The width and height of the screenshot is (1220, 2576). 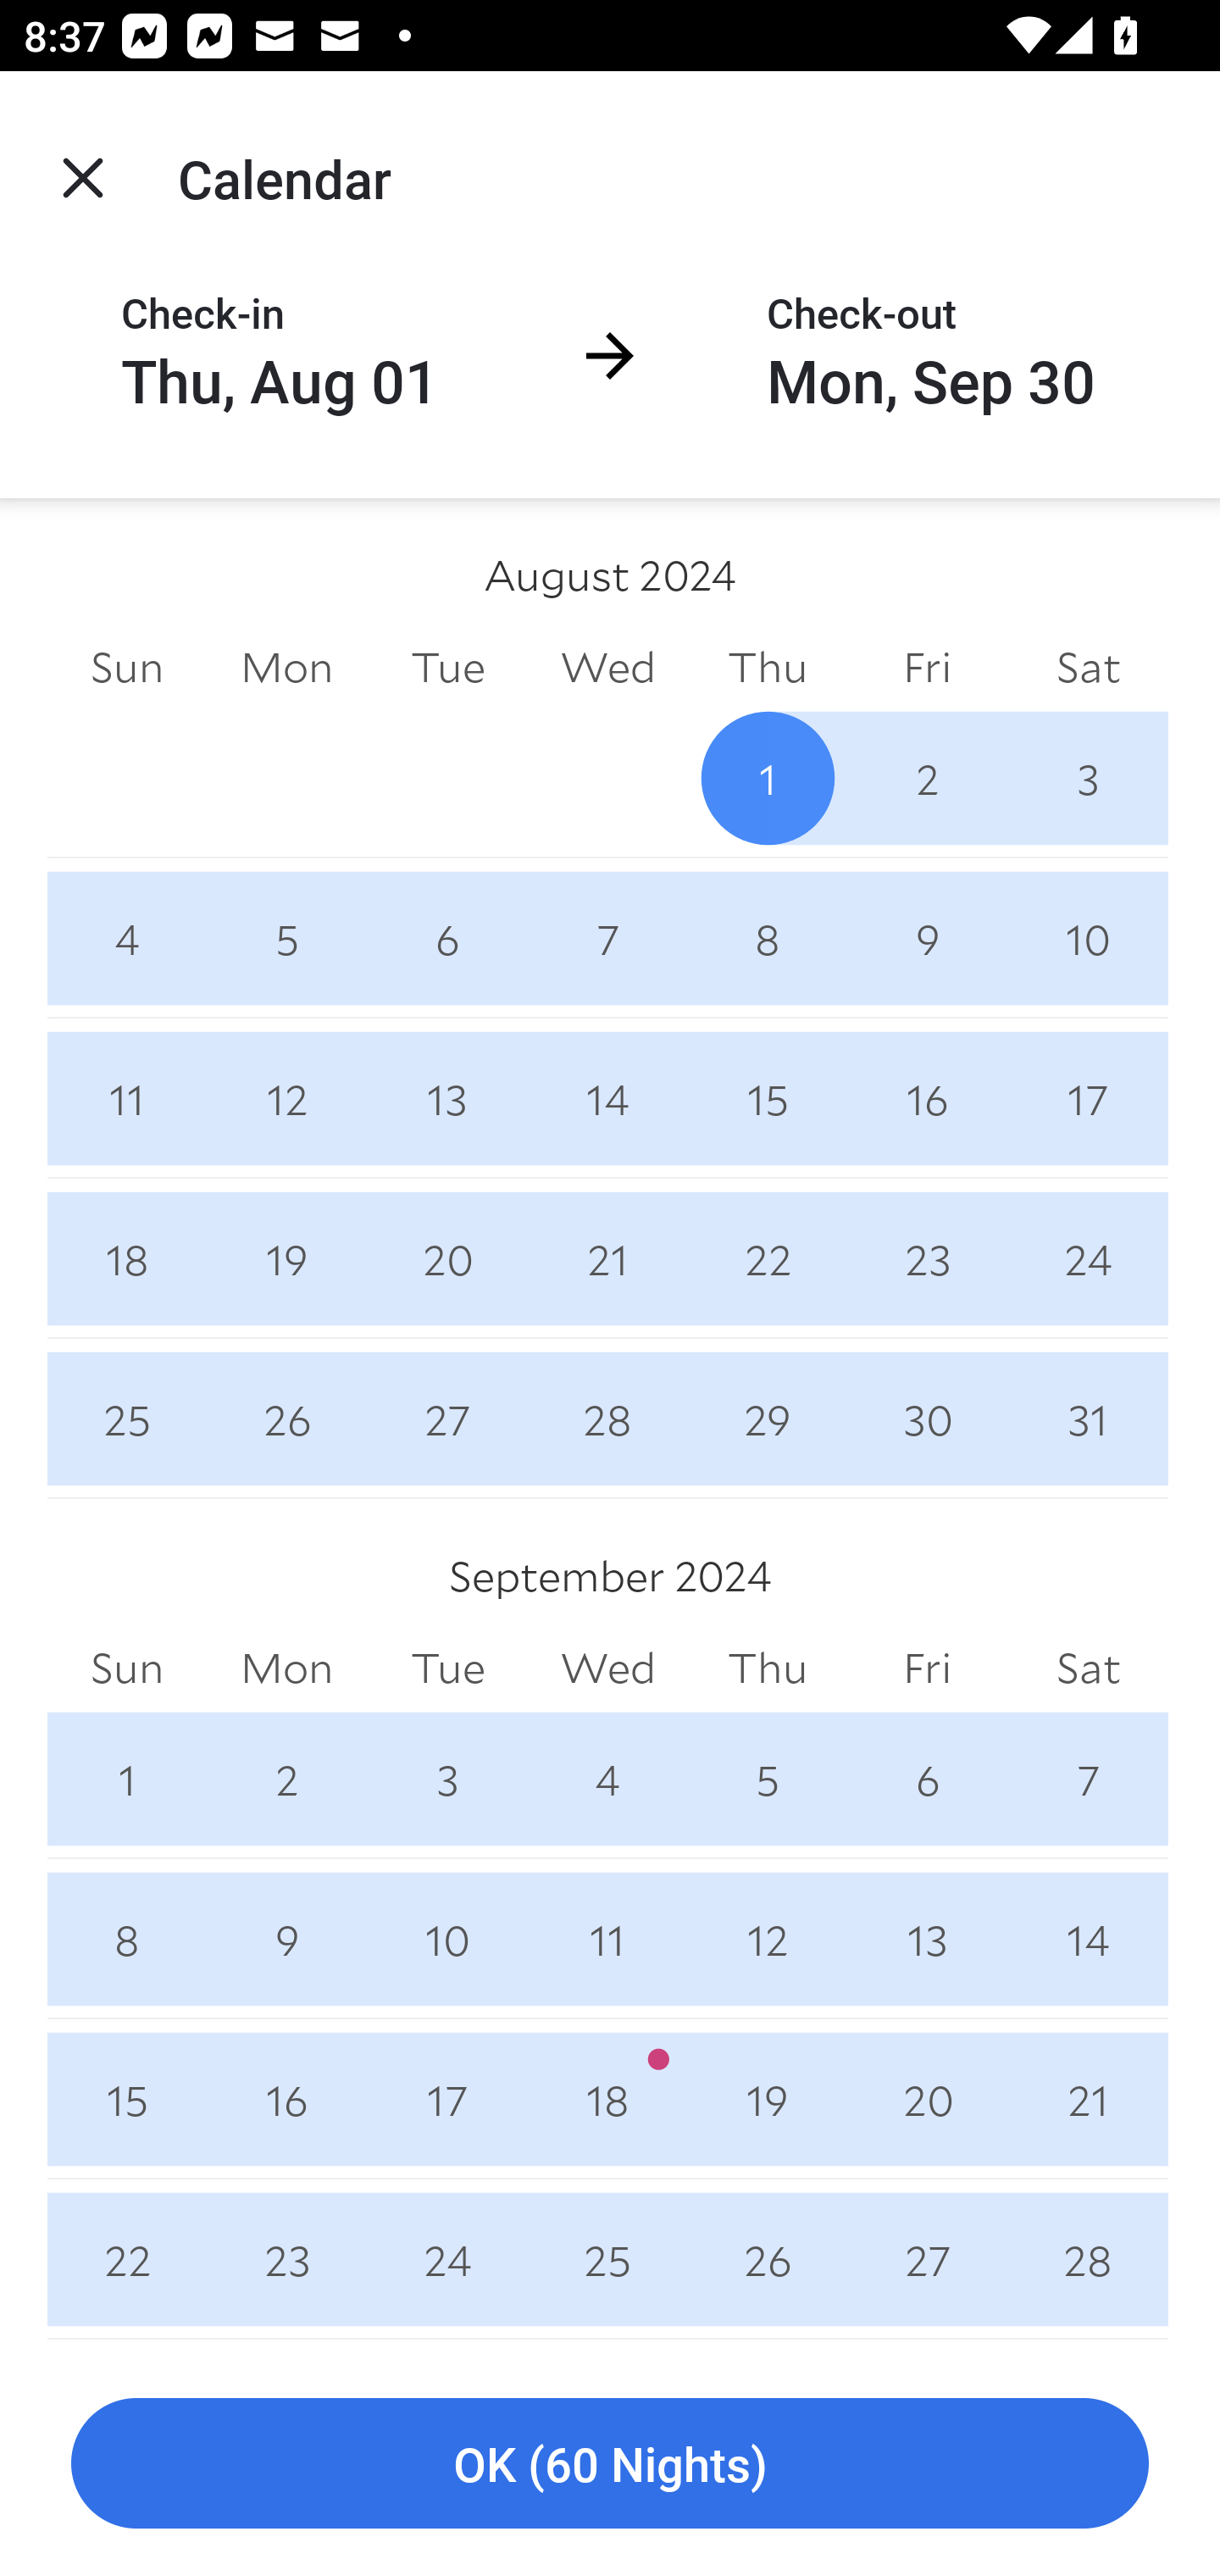 I want to click on 20 20 September 2024, so click(x=927, y=2099).